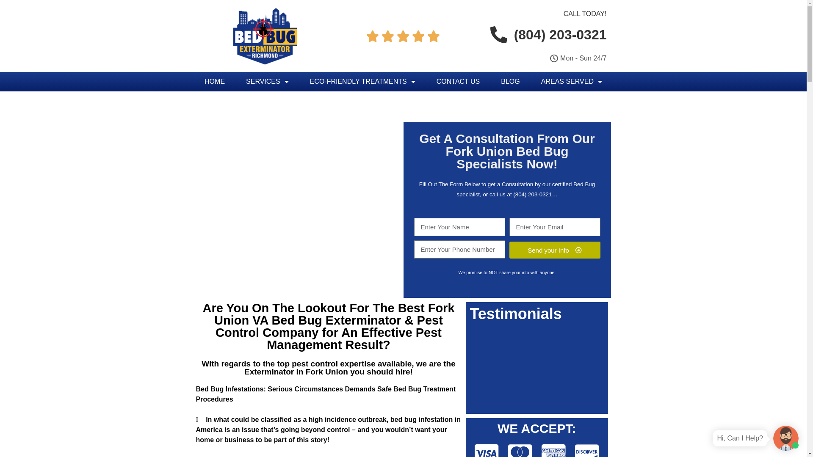 The width and height of the screenshot is (813, 457). What do you see at coordinates (268, 82) in the screenshot?
I see `SERVICES` at bounding box center [268, 82].